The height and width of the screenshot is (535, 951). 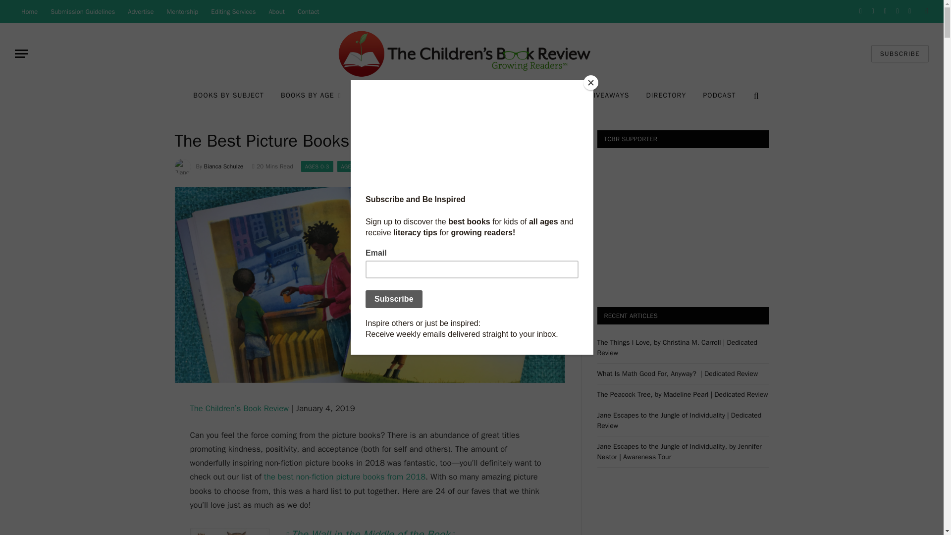 I want to click on FAVORITES, so click(x=380, y=96).